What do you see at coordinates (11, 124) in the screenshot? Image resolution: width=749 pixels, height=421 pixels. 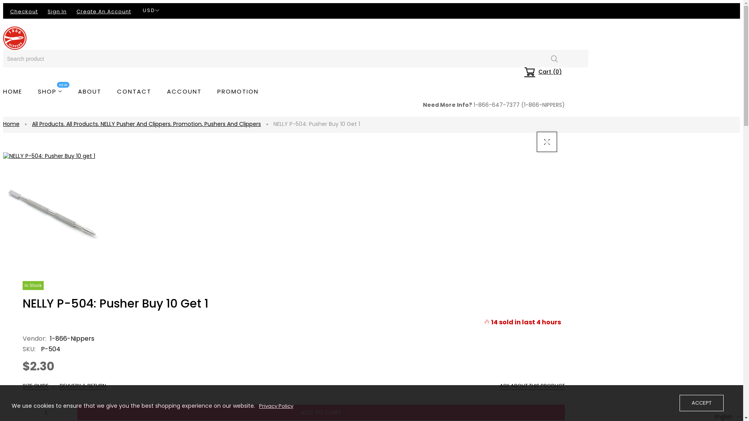 I see `Home` at bounding box center [11, 124].